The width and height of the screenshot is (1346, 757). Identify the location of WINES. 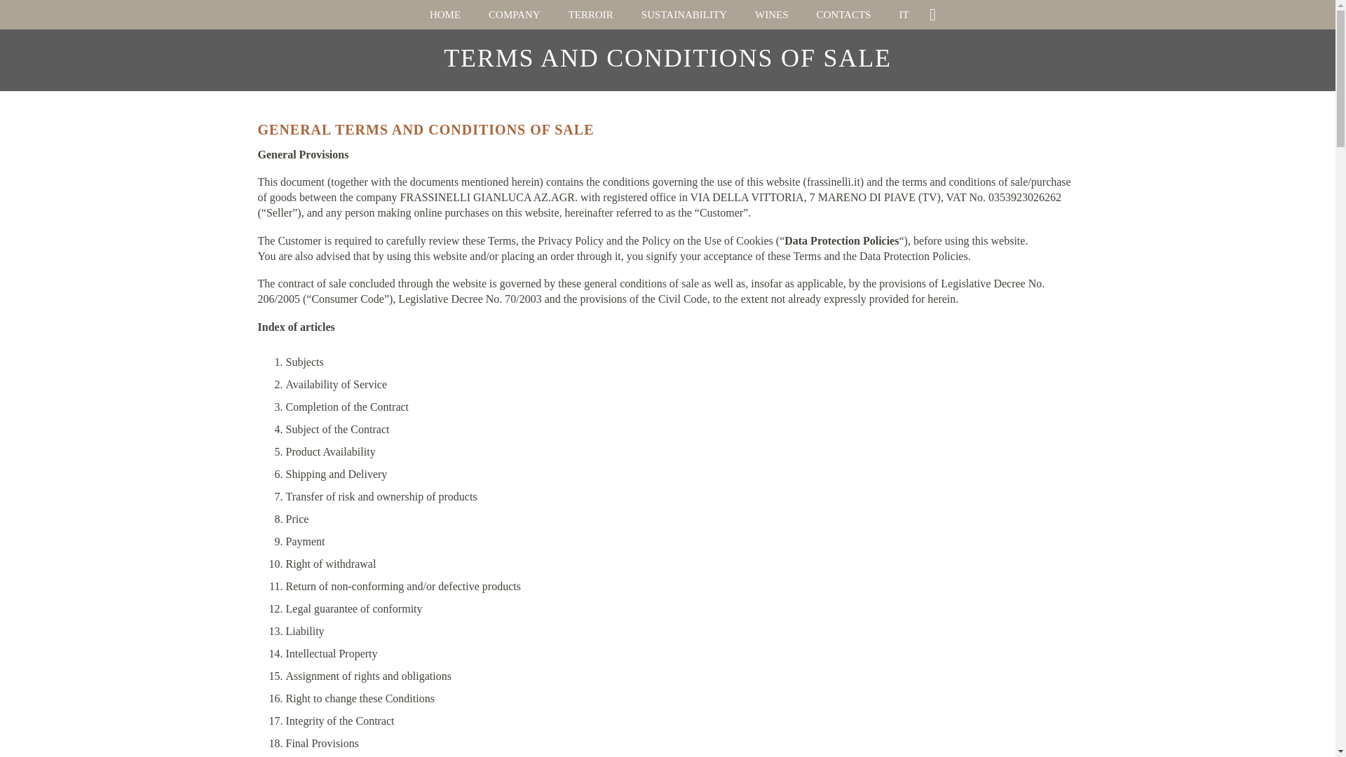
(771, 15).